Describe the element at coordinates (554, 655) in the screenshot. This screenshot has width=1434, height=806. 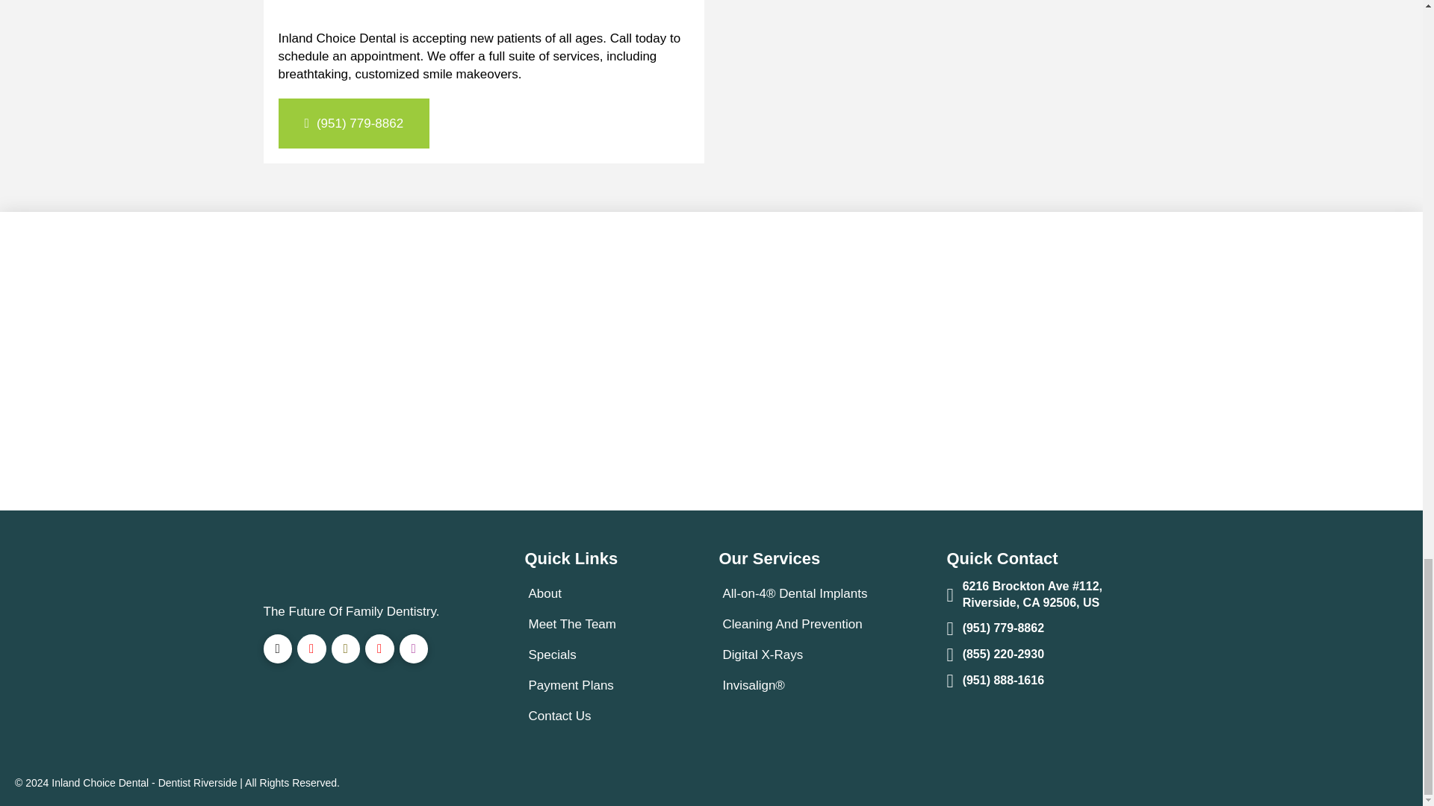
I see `Specials` at that location.